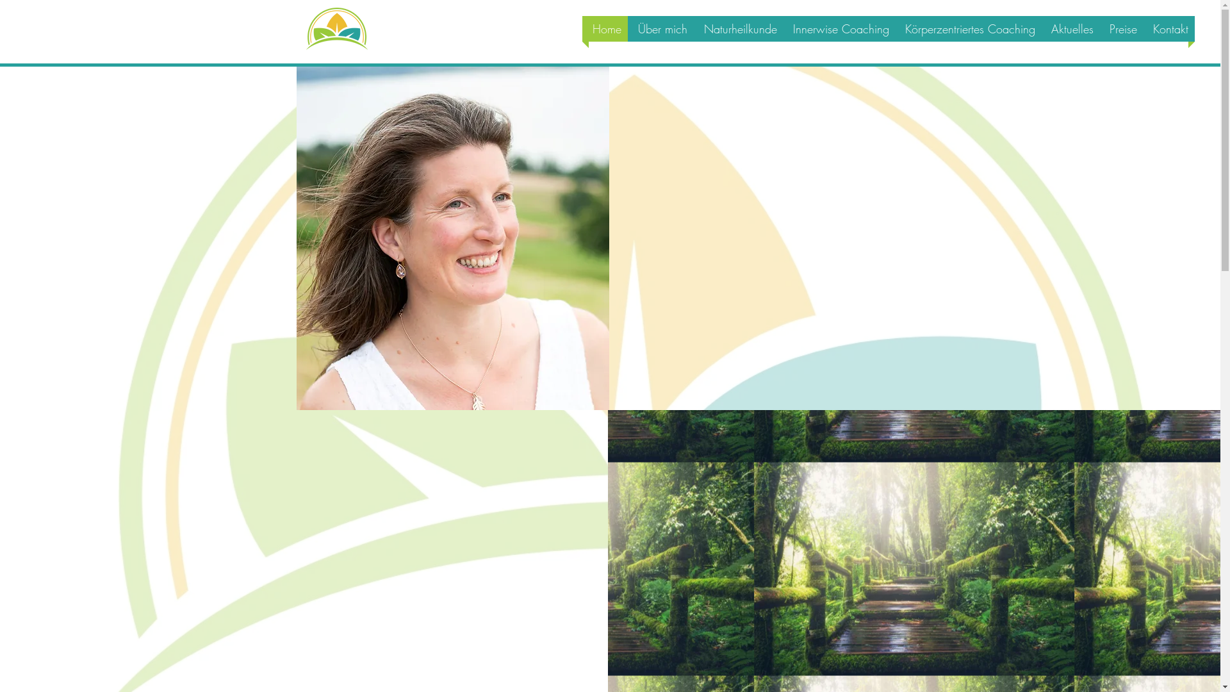  Describe the element at coordinates (1071, 29) in the screenshot. I see `Aktuelles` at that location.